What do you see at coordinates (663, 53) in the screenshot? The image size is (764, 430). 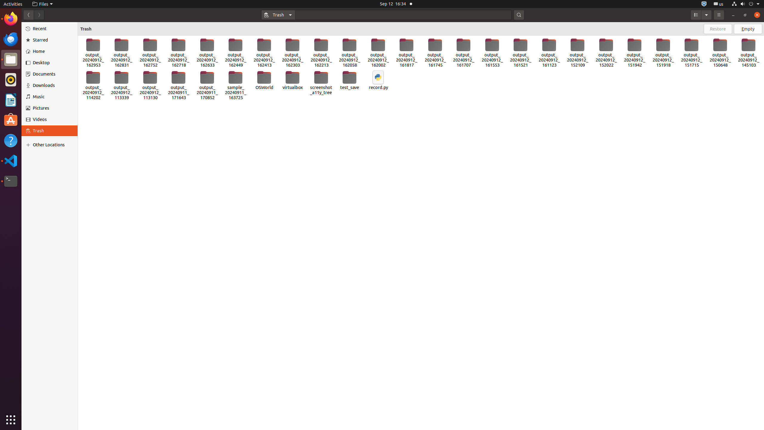 I see `output_20240912_151918` at bounding box center [663, 53].